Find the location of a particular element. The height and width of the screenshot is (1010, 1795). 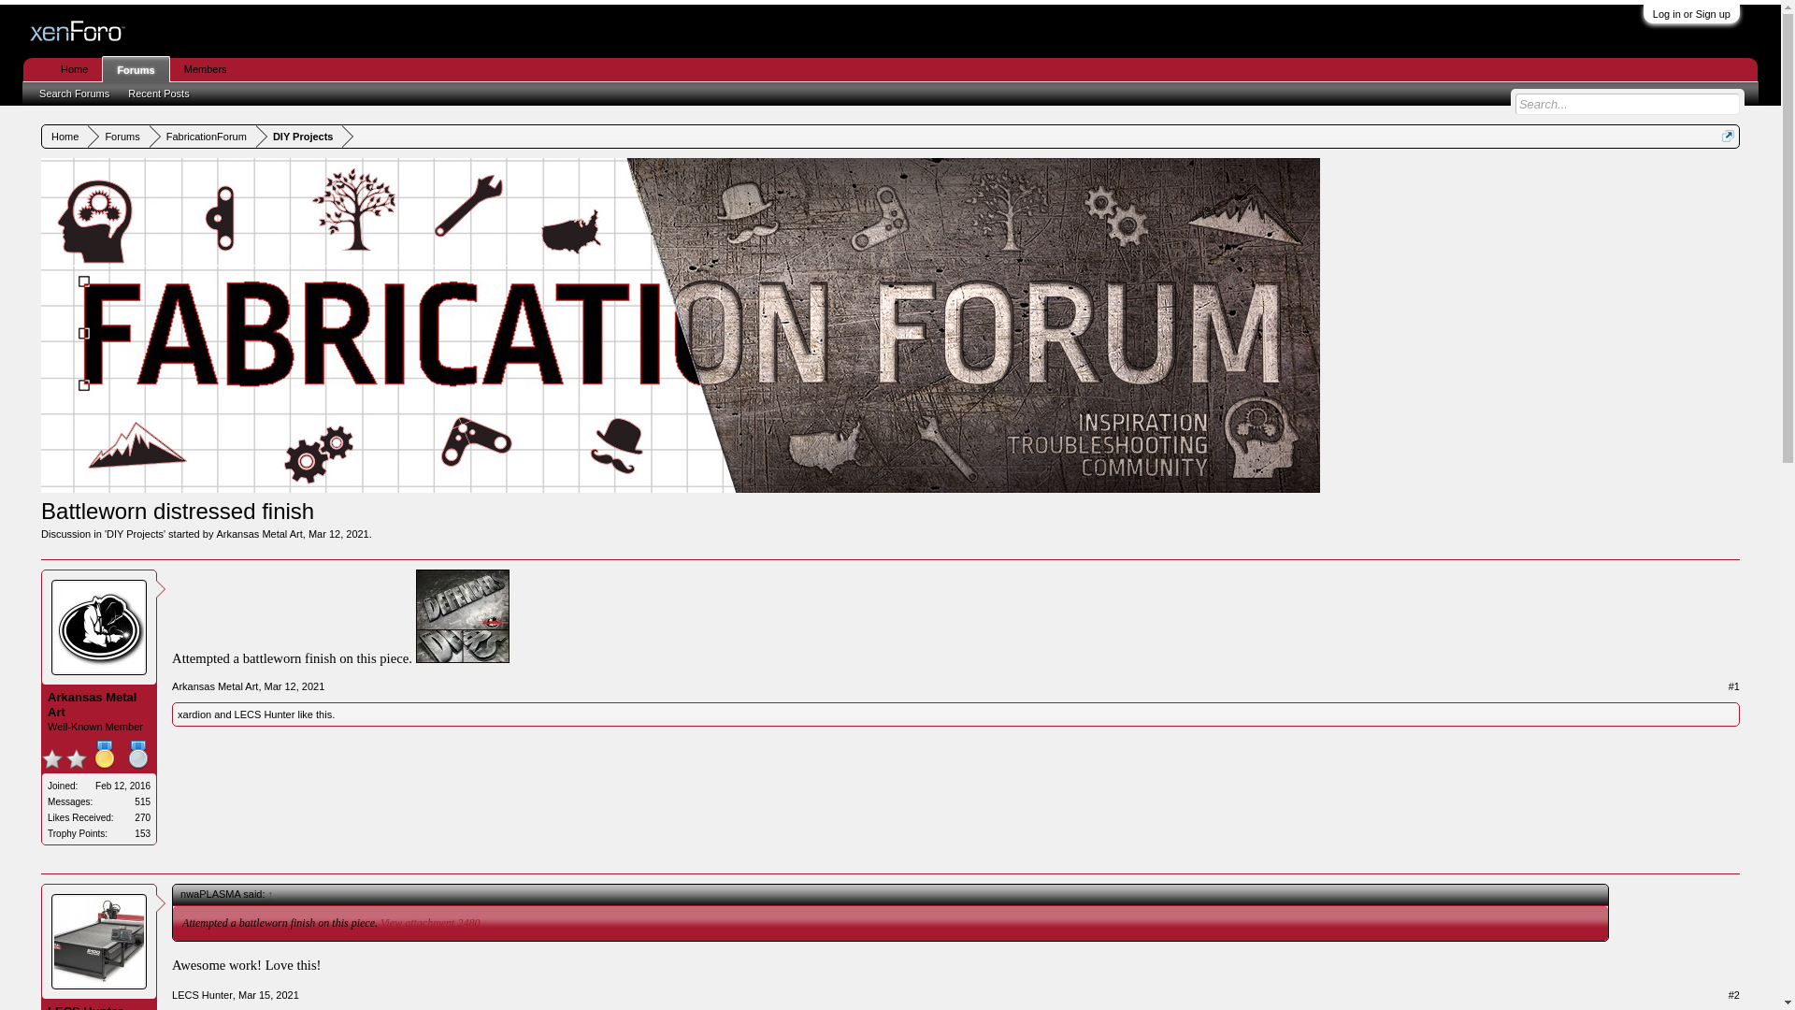

Arkansas Metal Art is located at coordinates (215, 685).